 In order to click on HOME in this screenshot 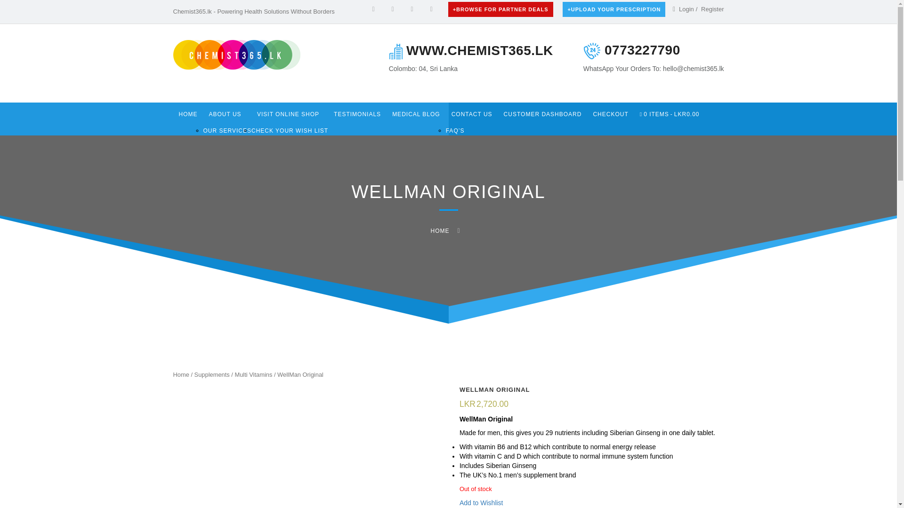, I will do `click(440, 230)`.